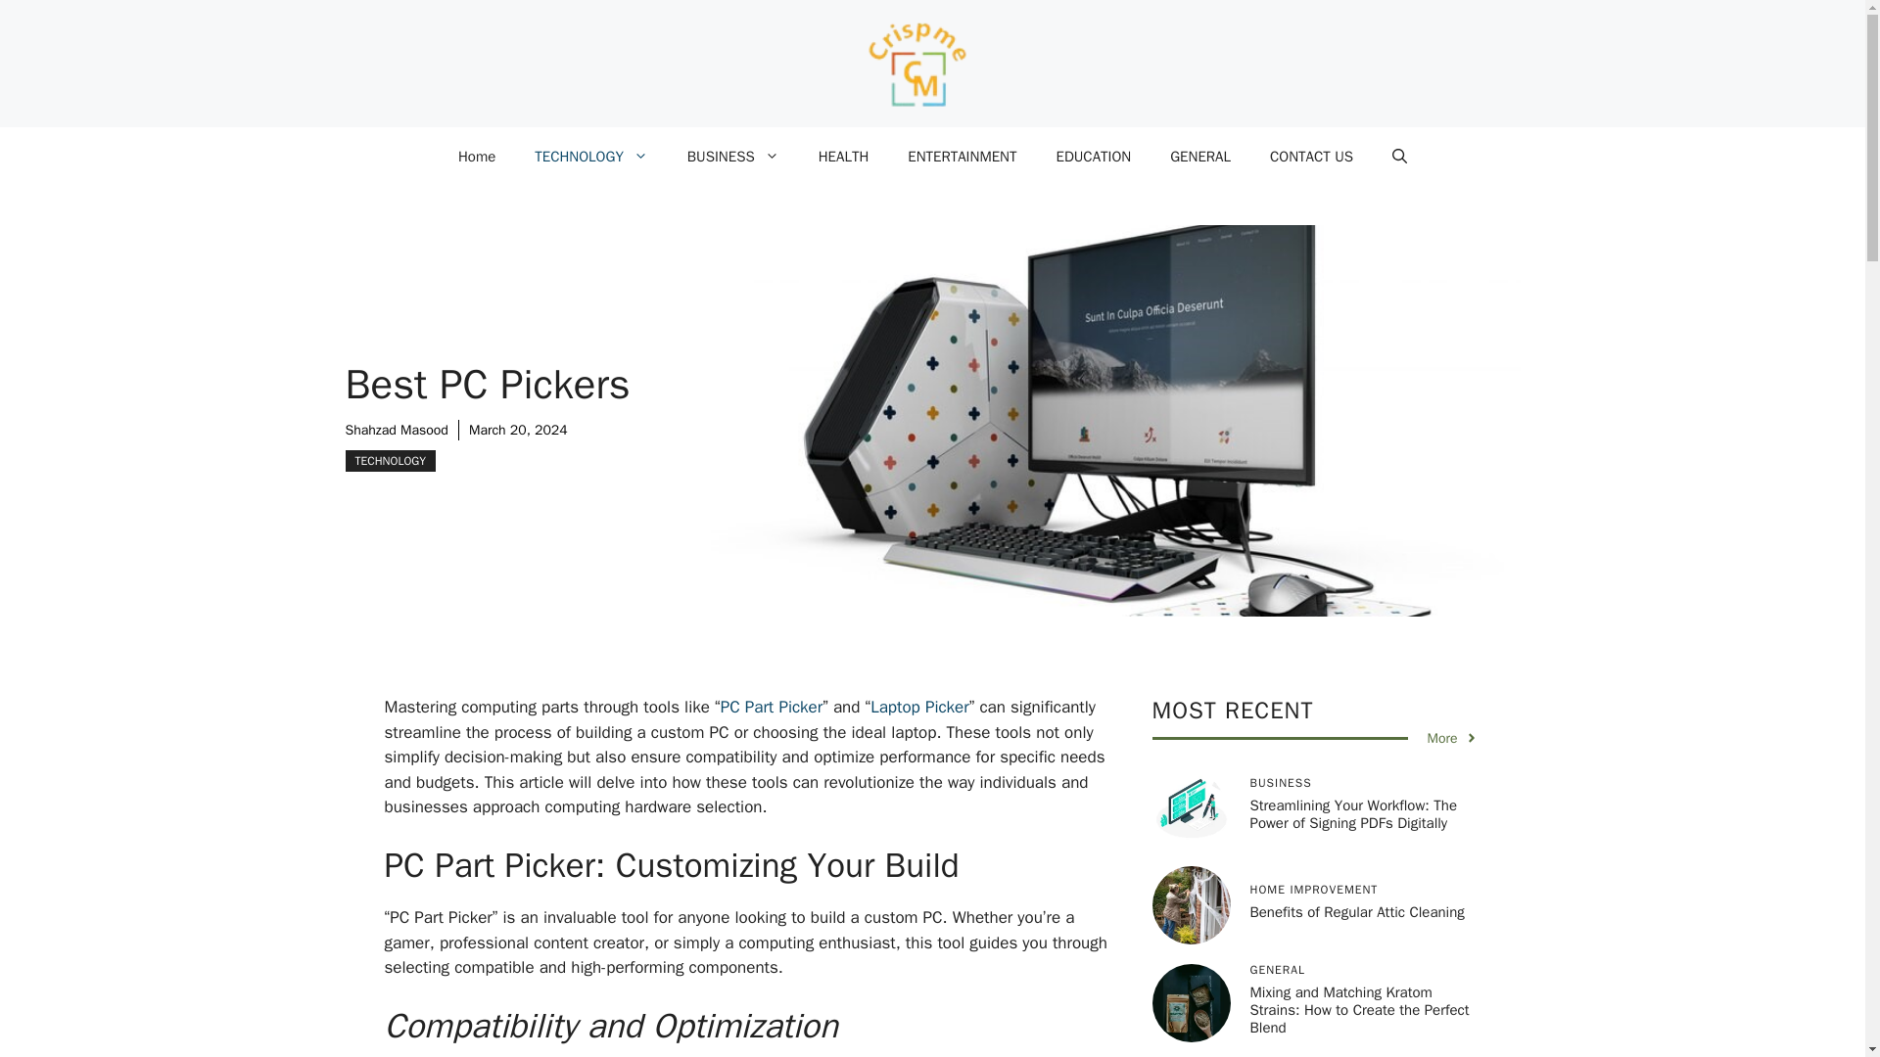  Describe the element at coordinates (1200, 157) in the screenshot. I see `GENERAL` at that location.